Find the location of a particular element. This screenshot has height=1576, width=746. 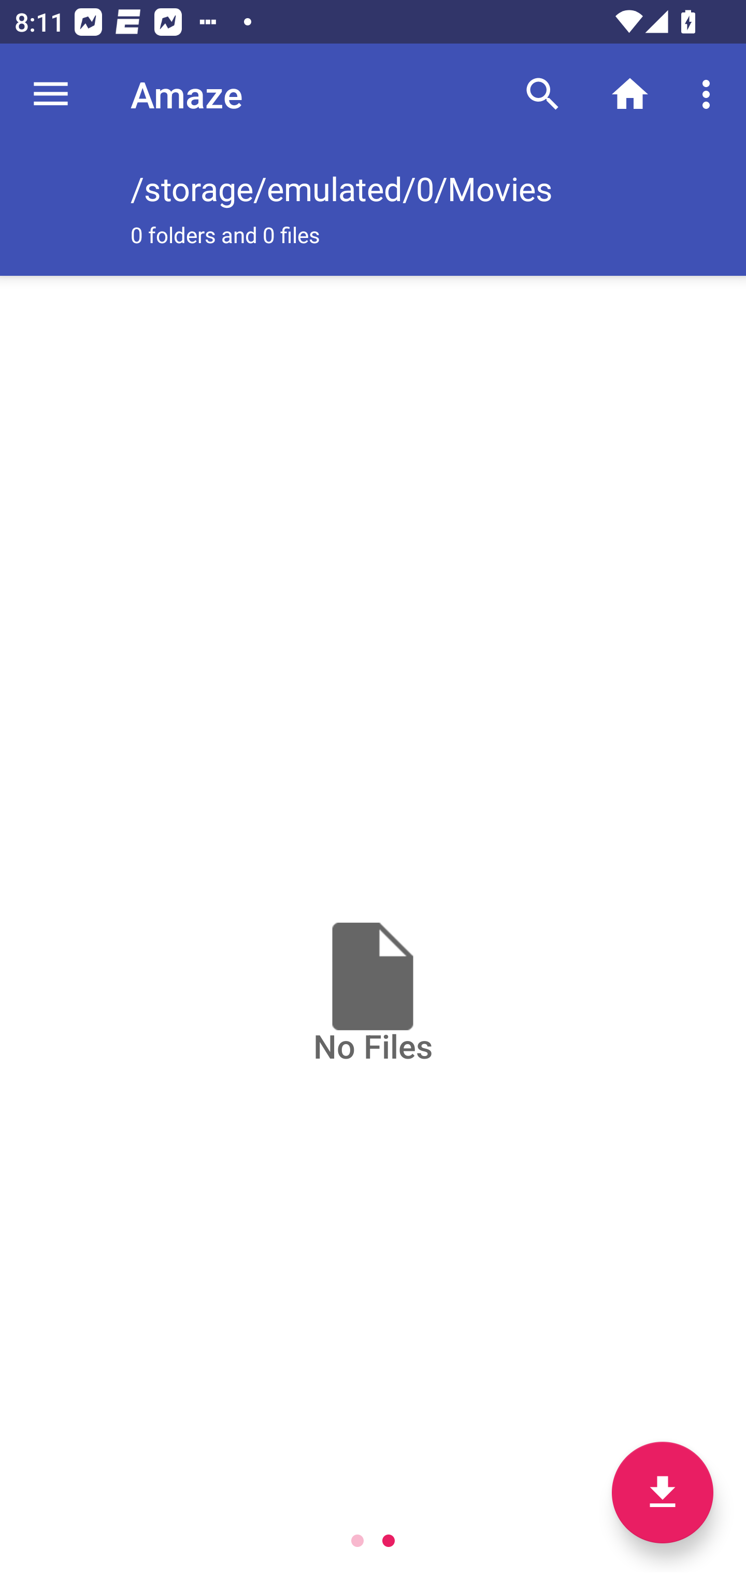

Navigate up is located at coordinates (51, 94).